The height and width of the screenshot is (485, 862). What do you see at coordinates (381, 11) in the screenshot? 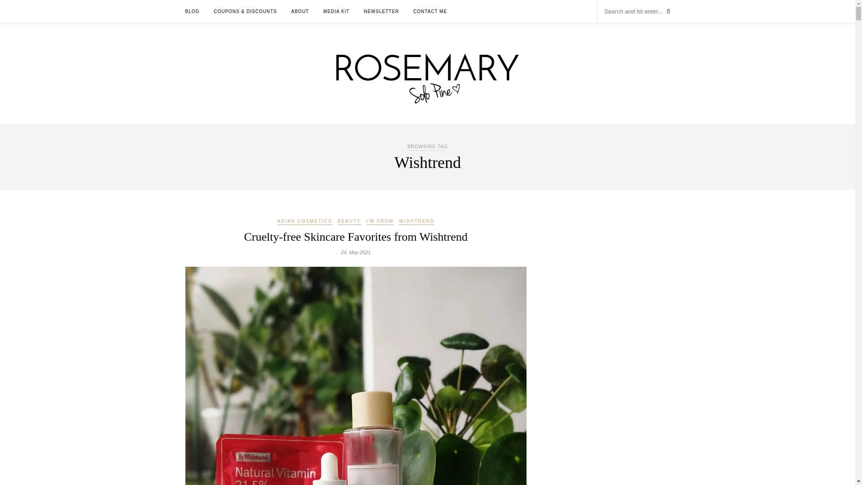
I see `NEWSLETTER` at bounding box center [381, 11].